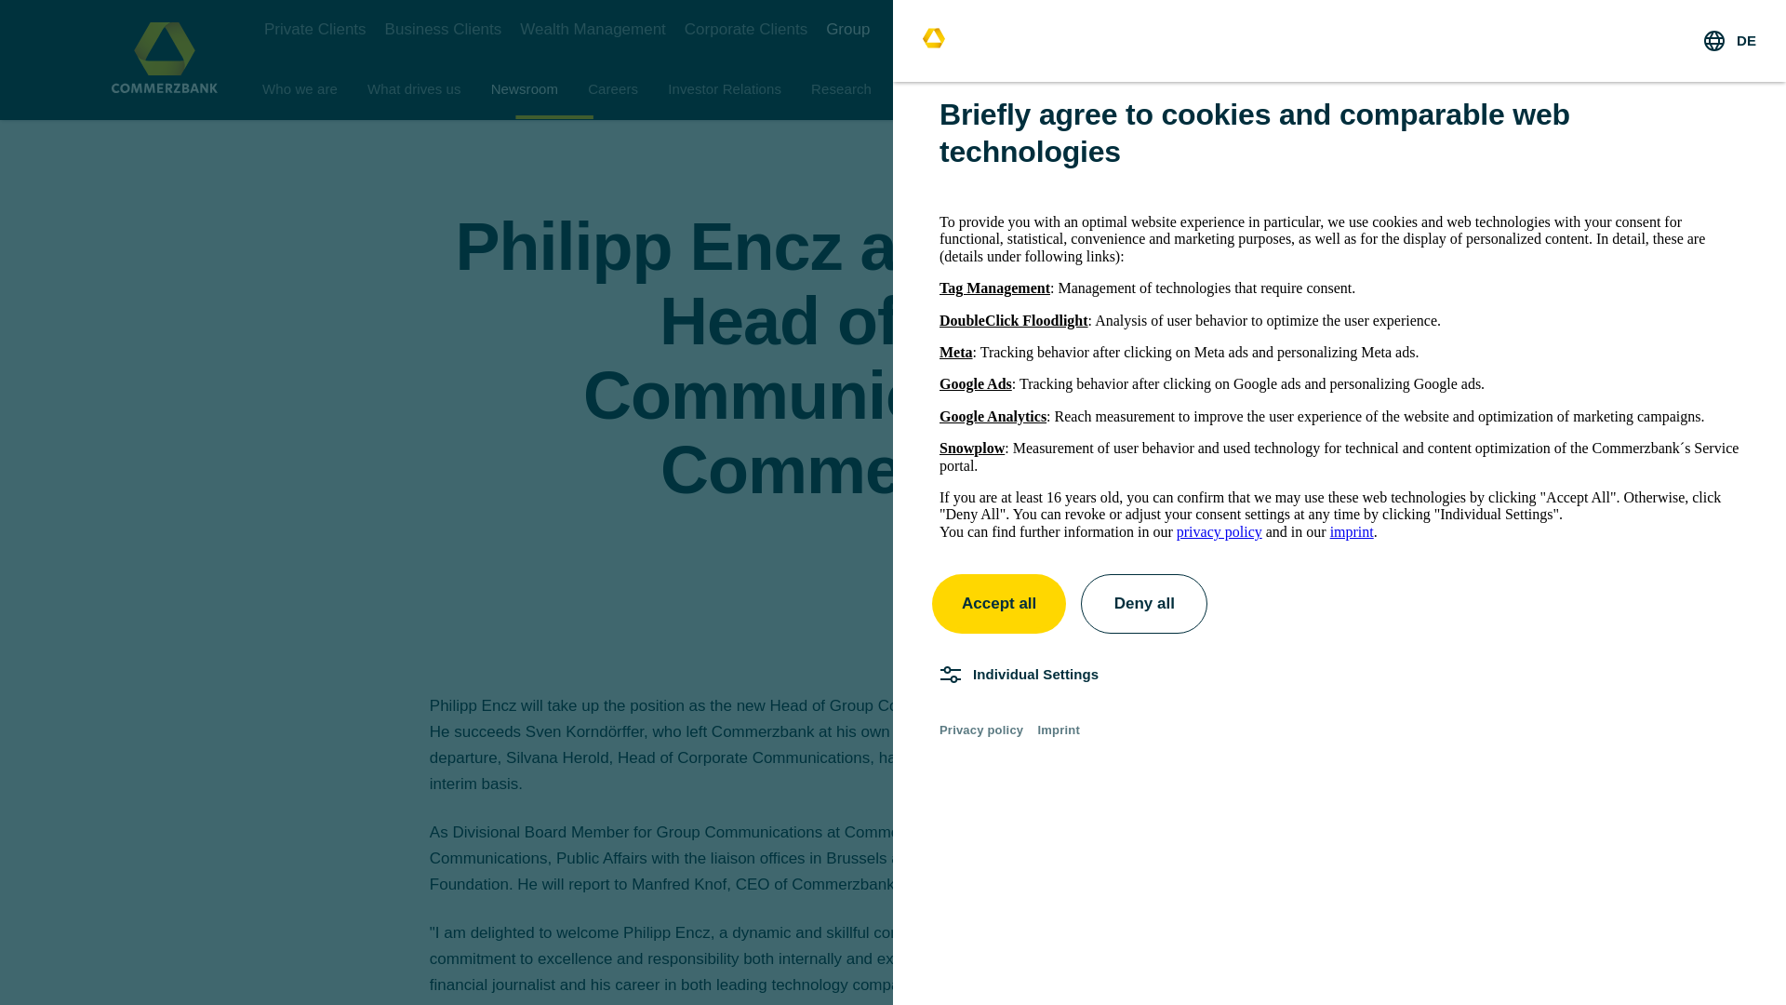 This screenshot has height=1005, width=1786. Describe the element at coordinates (443, 30) in the screenshot. I see `Business Clients` at that location.